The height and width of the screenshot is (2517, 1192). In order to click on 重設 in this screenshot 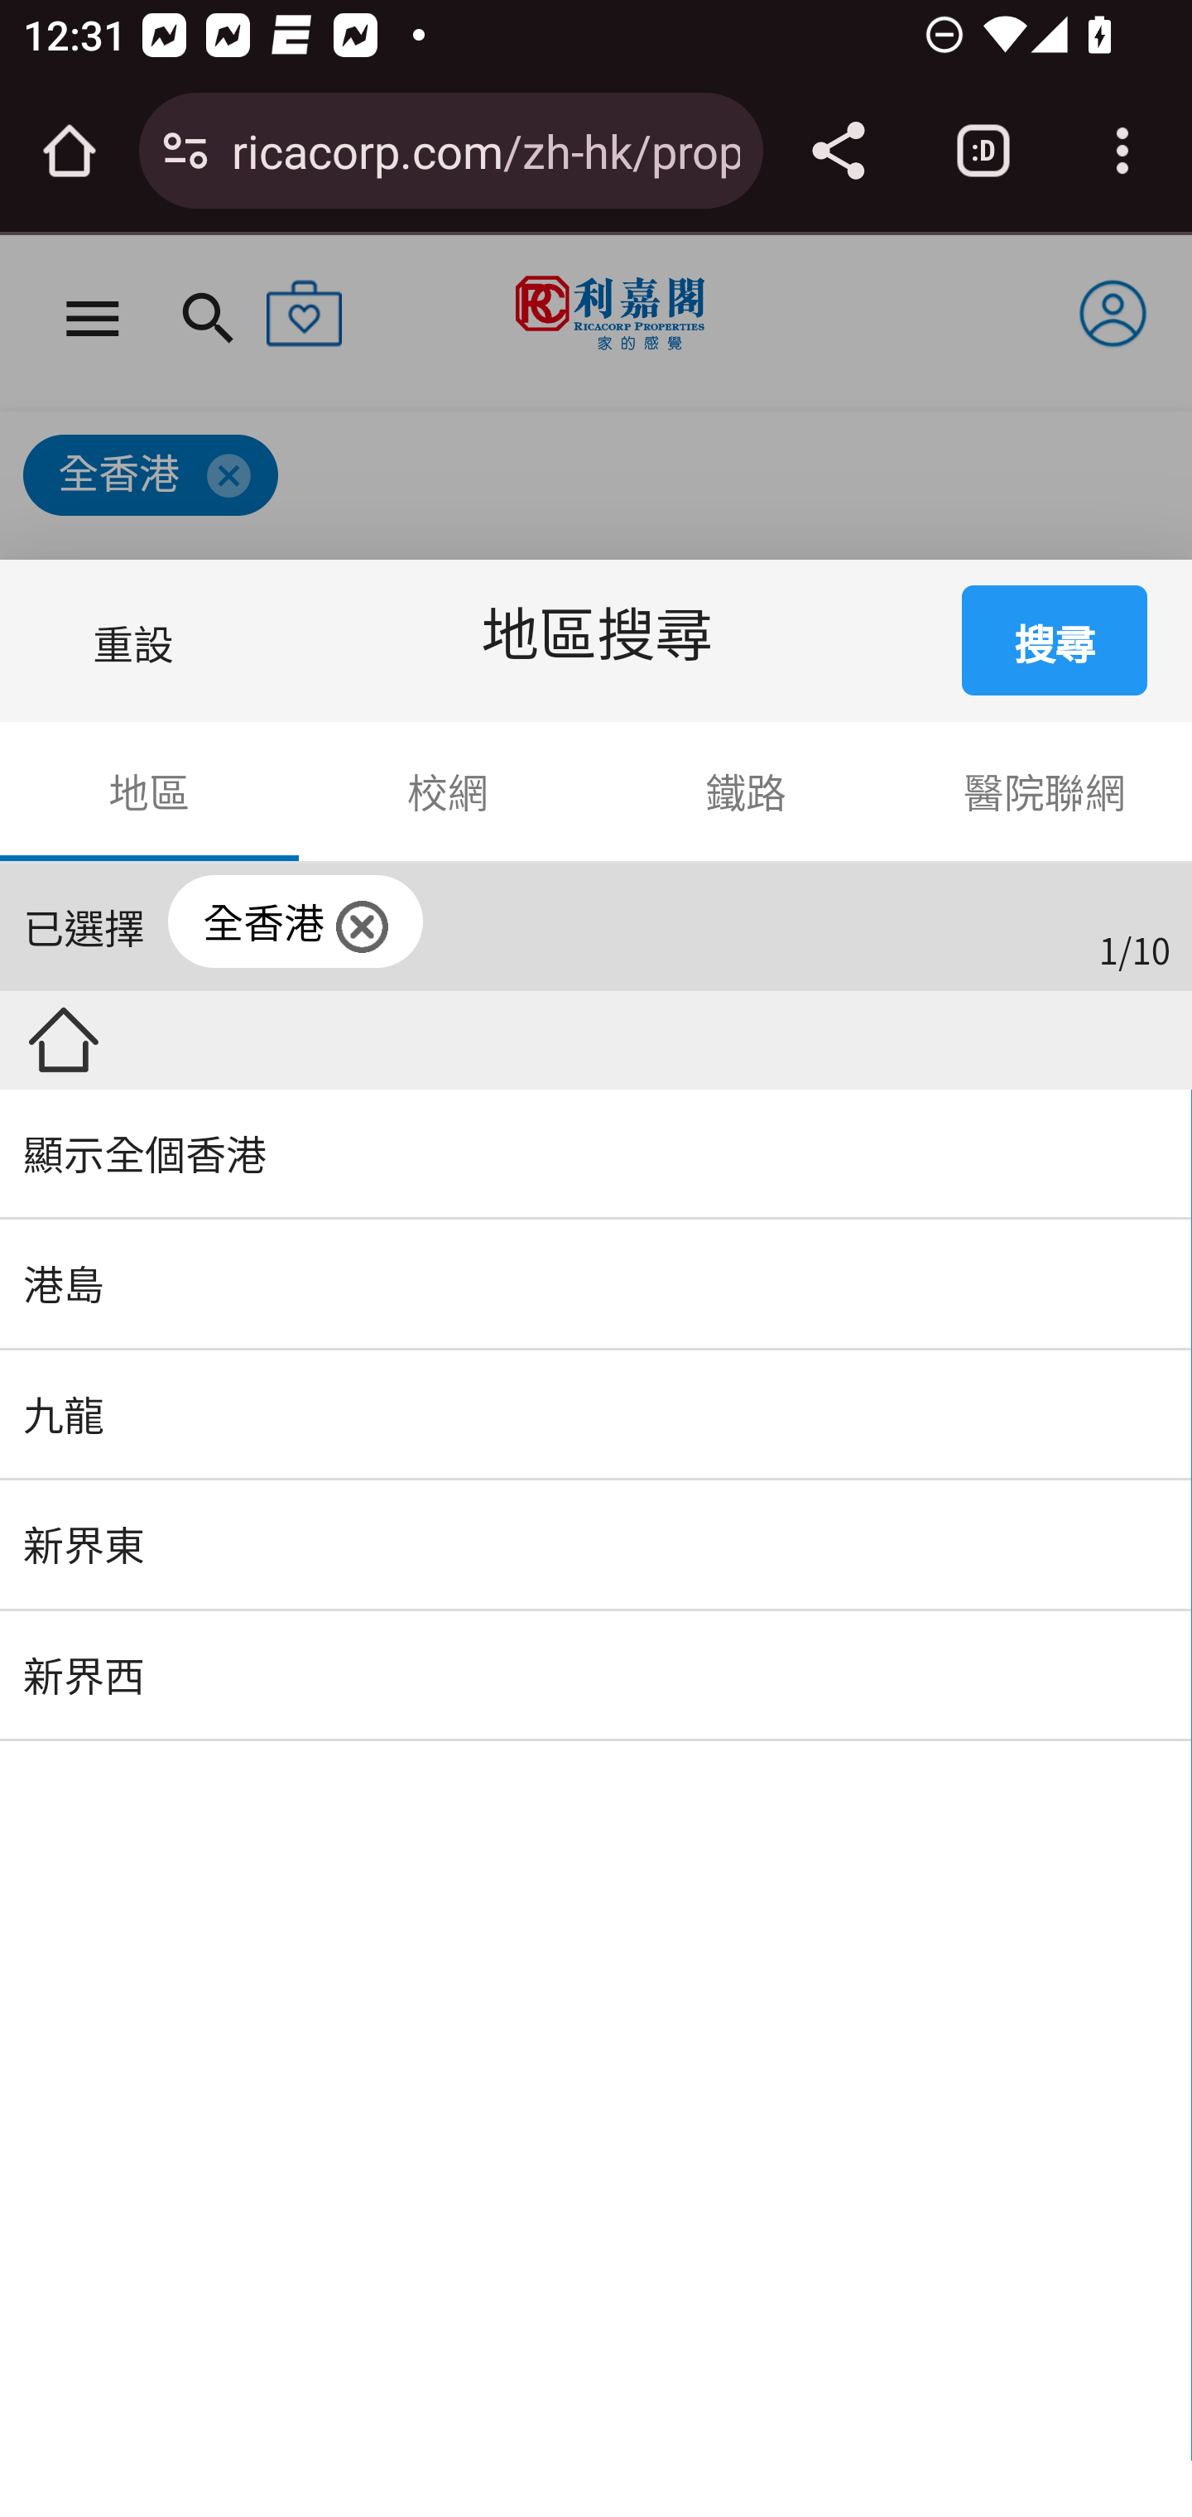, I will do `click(139, 641)`.